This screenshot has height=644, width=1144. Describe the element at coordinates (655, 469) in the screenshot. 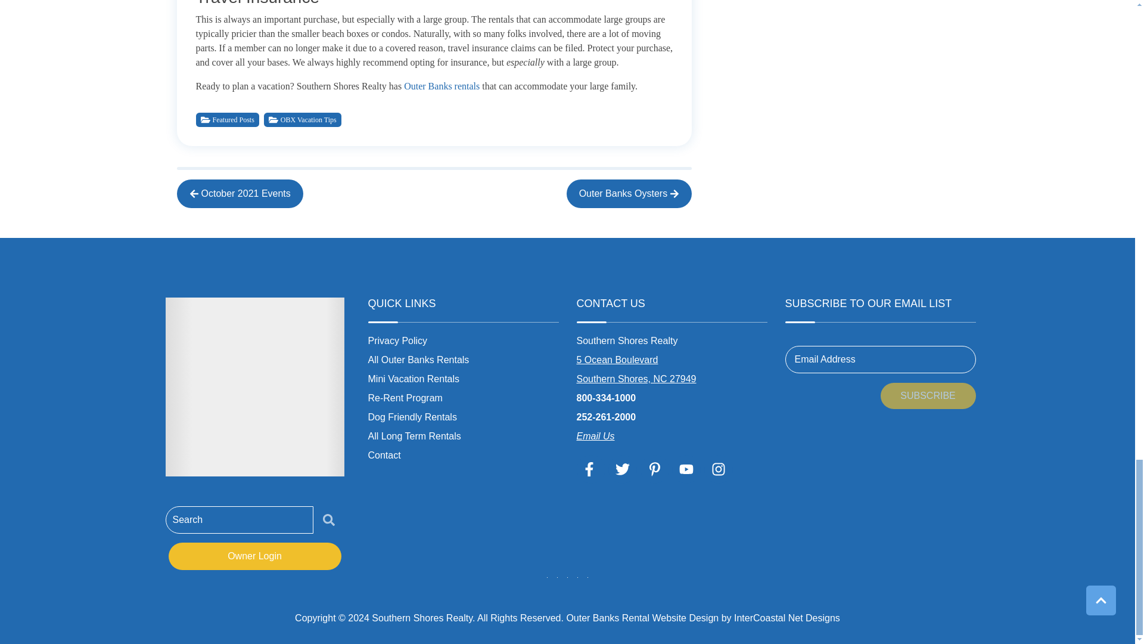

I see `pinterest` at that location.